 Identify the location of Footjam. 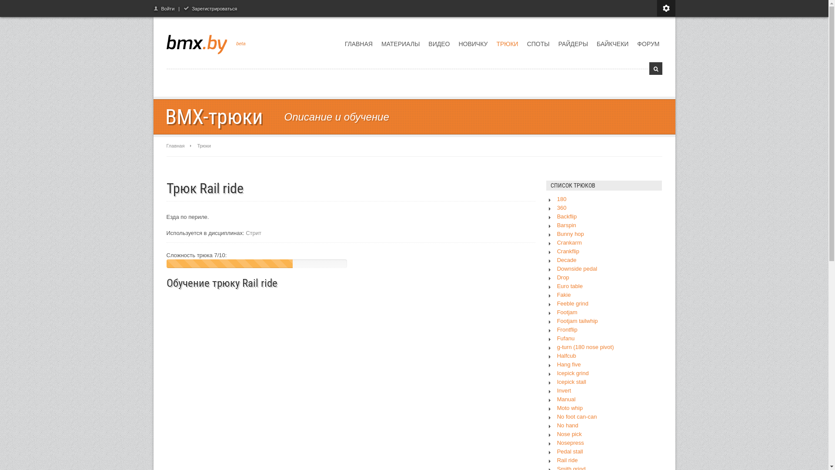
(567, 312).